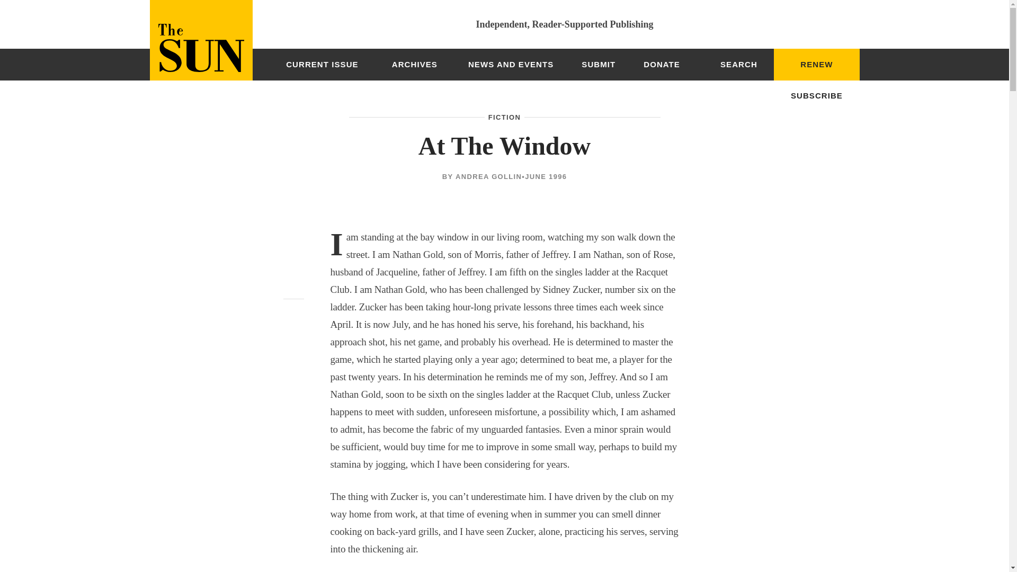 This screenshot has height=572, width=1017. Describe the element at coordinates (322, 65) in the screenshot. I see `CURRENT ISSUE` at that location.